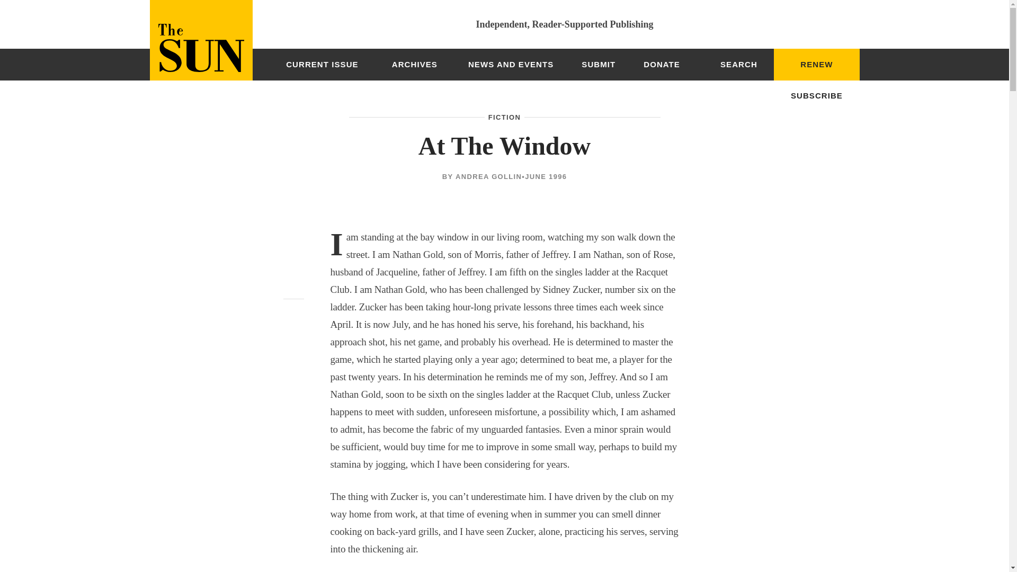 This screenshot has height=572, width=1017. Describe the element at coordinates (322, 65) in the screenshot. I see `CURRENT ISSUE` at that location.